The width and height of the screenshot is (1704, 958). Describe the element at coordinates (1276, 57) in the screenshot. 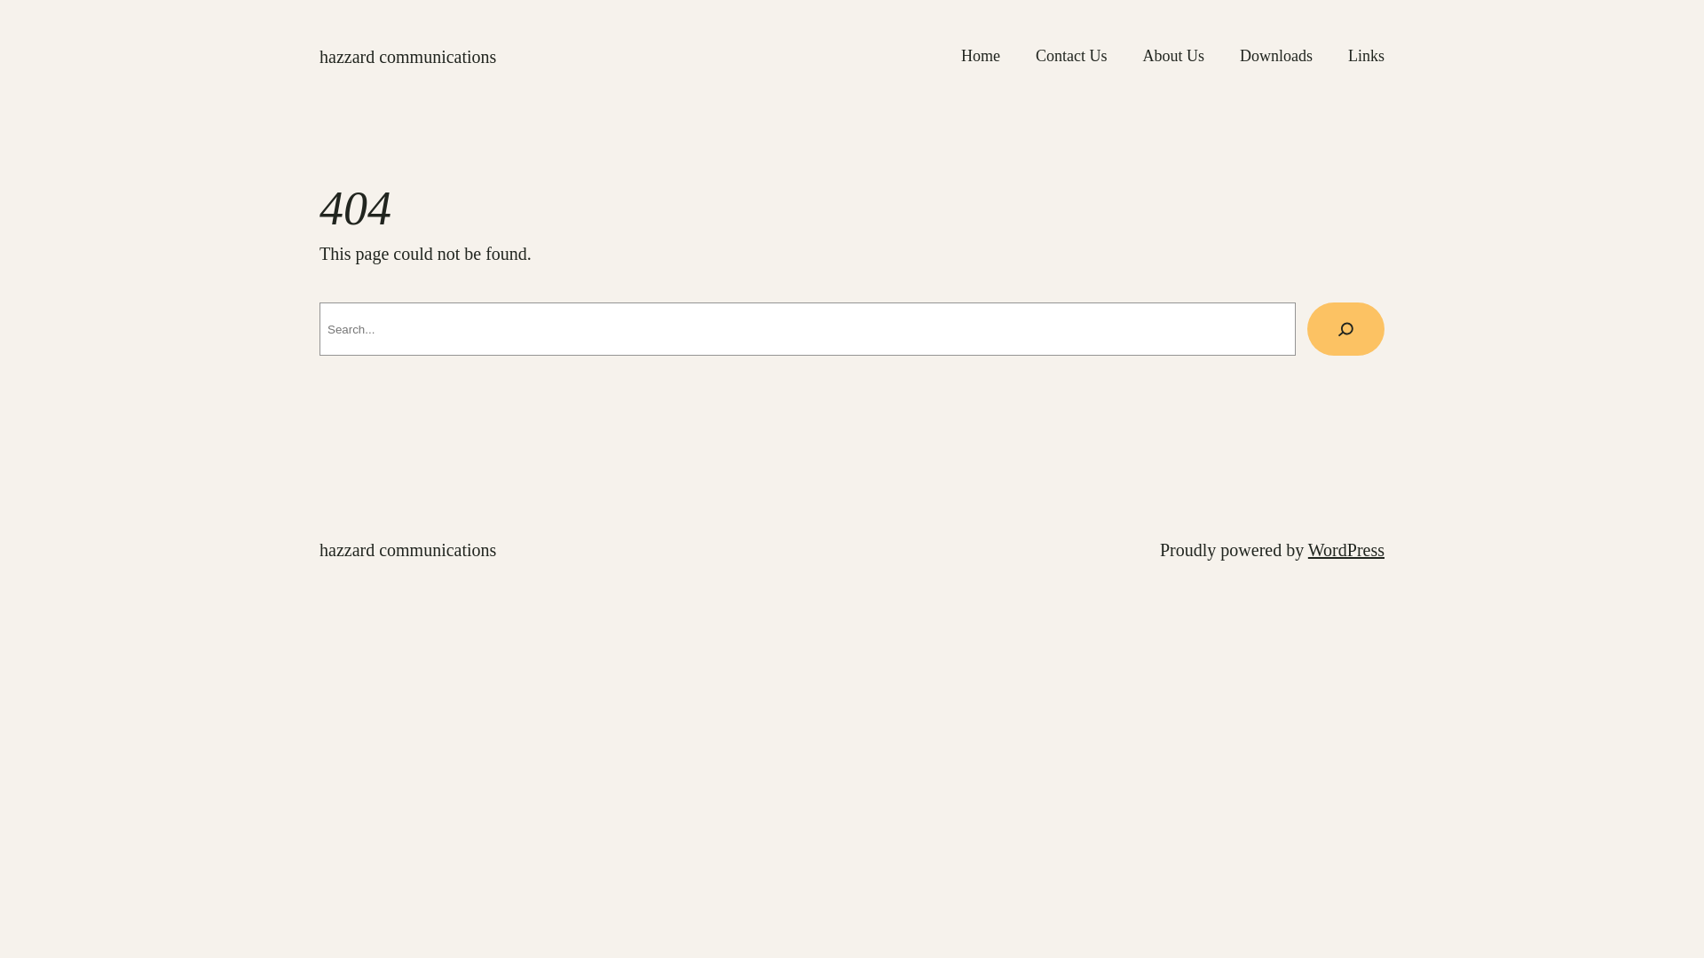

I see `Downloads` at that location.